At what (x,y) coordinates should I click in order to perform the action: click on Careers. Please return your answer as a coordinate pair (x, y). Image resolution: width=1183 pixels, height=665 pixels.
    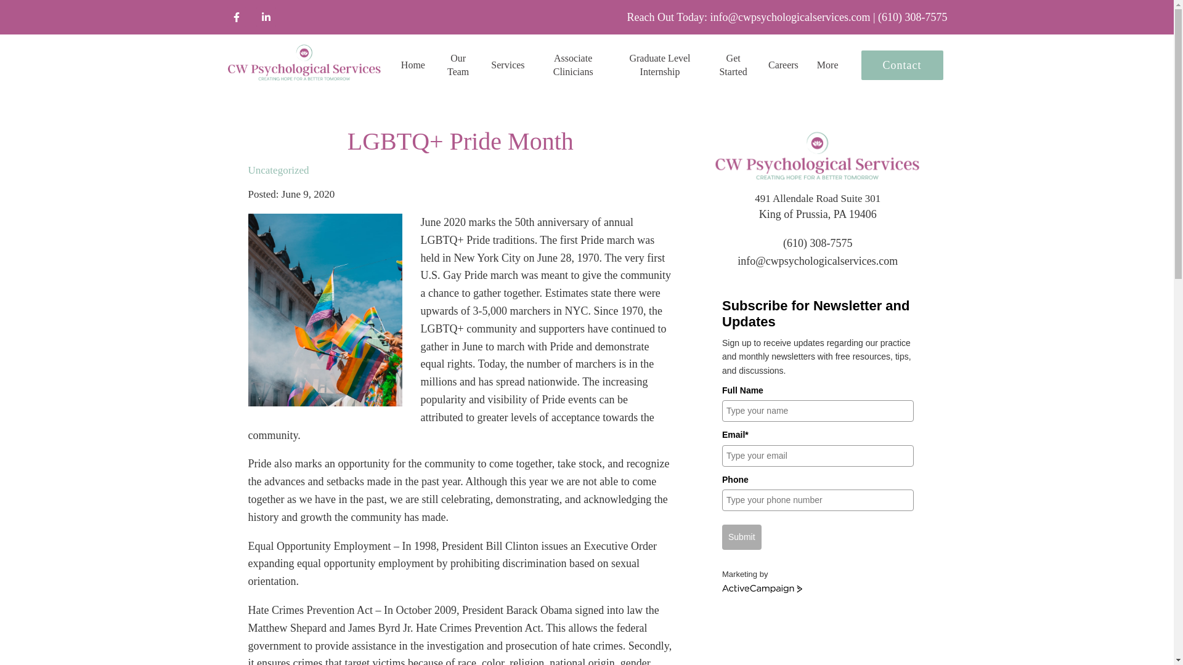
    Looking at the image, I should click on (783, 65).